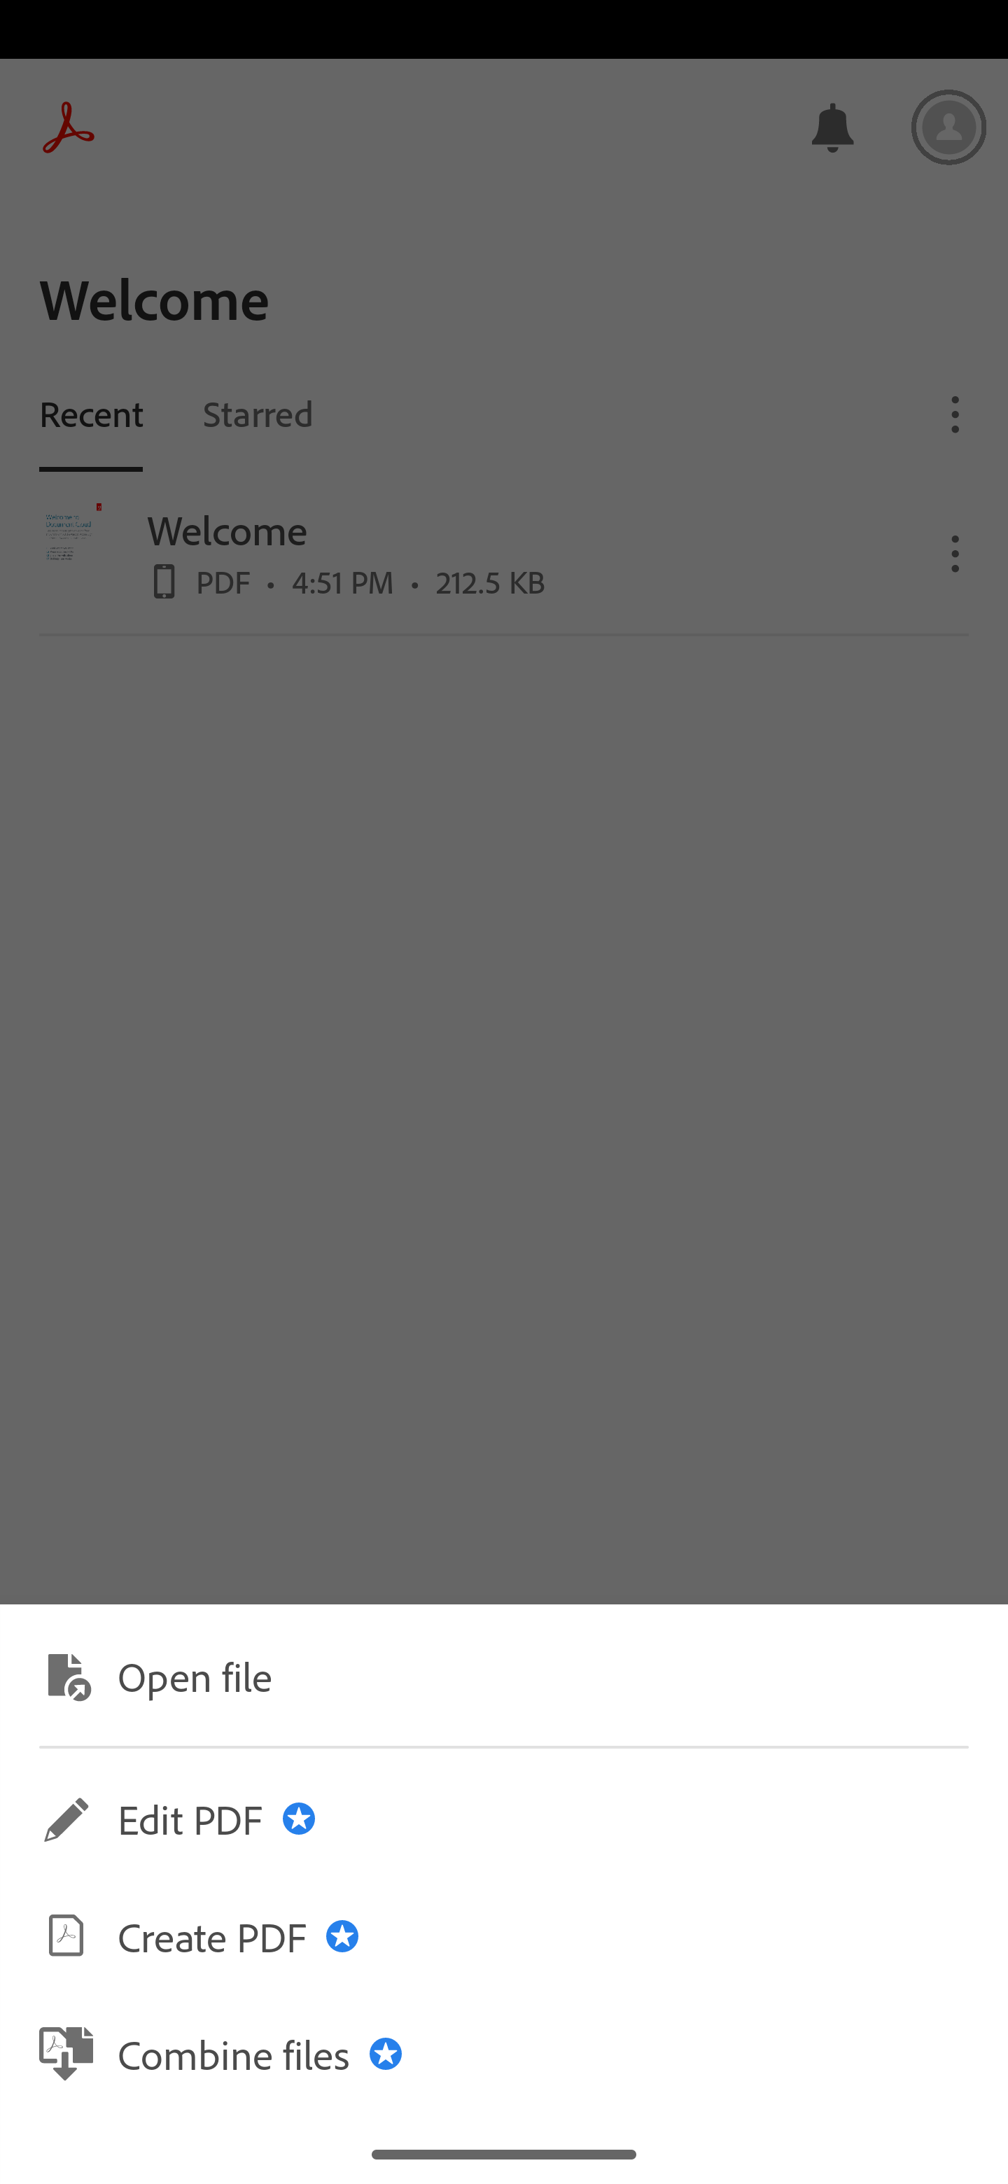 Image resolution: width=1008 pixels, height=2184 pixels. Describe the element at coordinates (504, 1674) in the screenshot. I see `Open file` at that location.